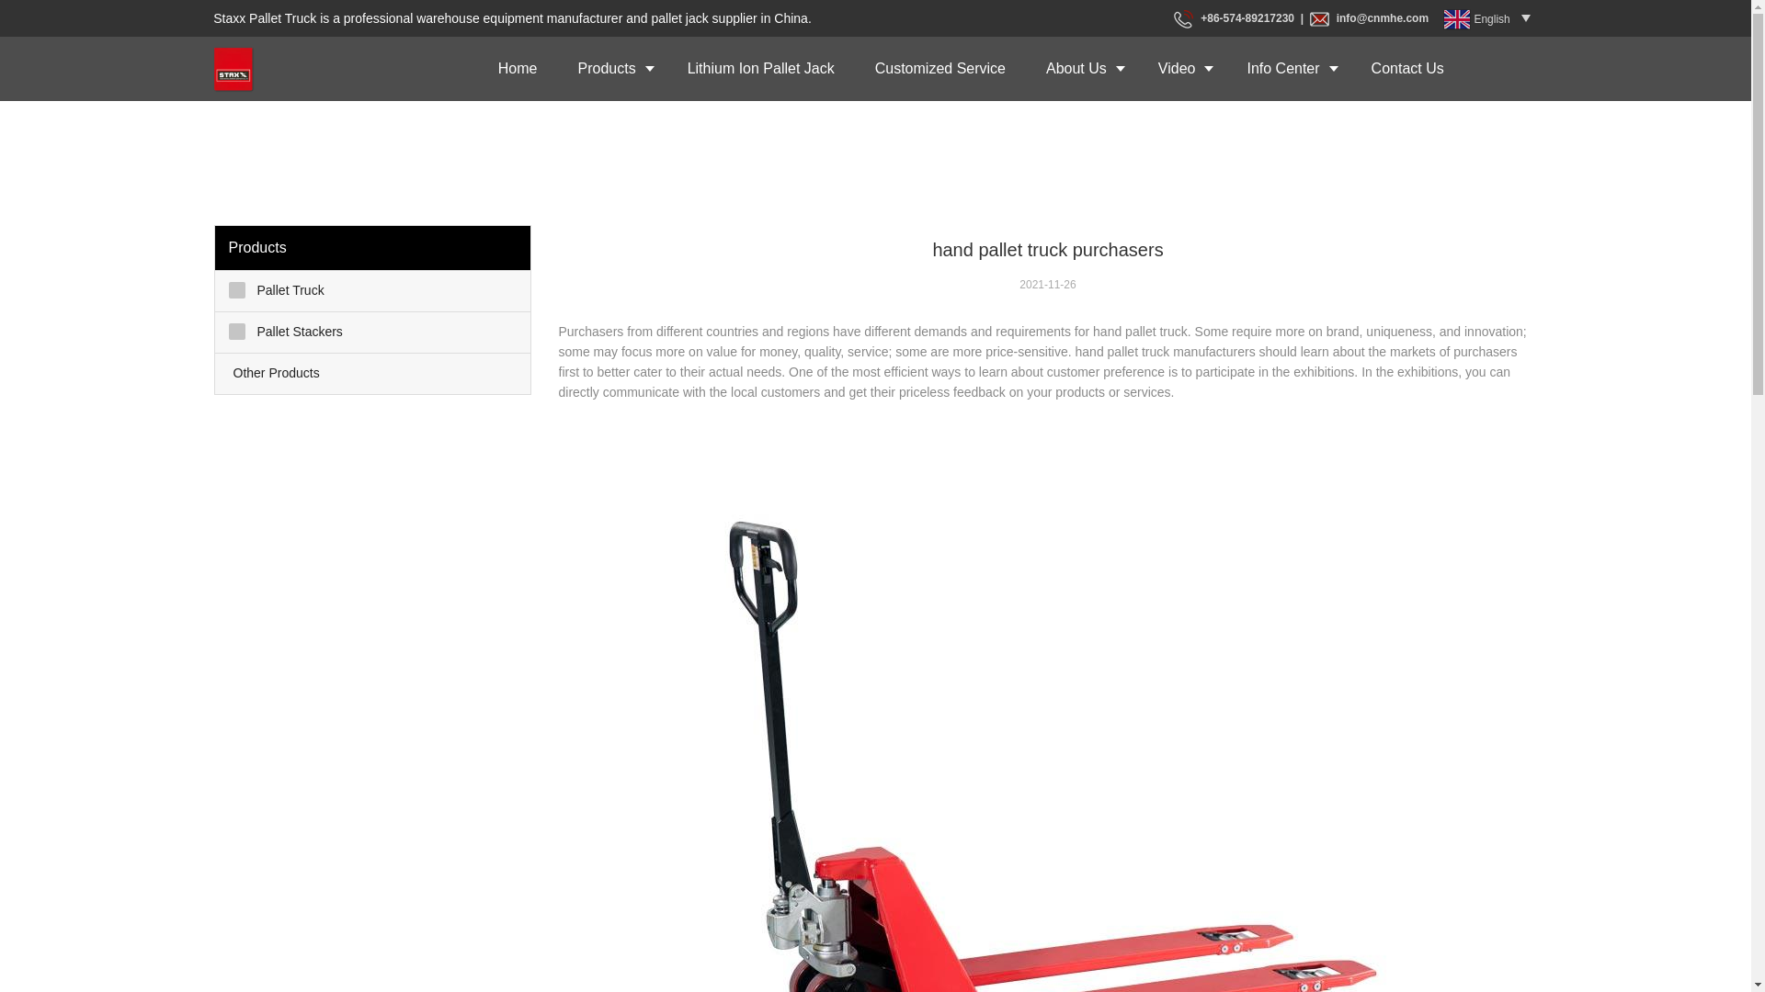 Image resolution: width=1765 pixels, height=992 pixels. I want to click on Home, so click(518, 68).